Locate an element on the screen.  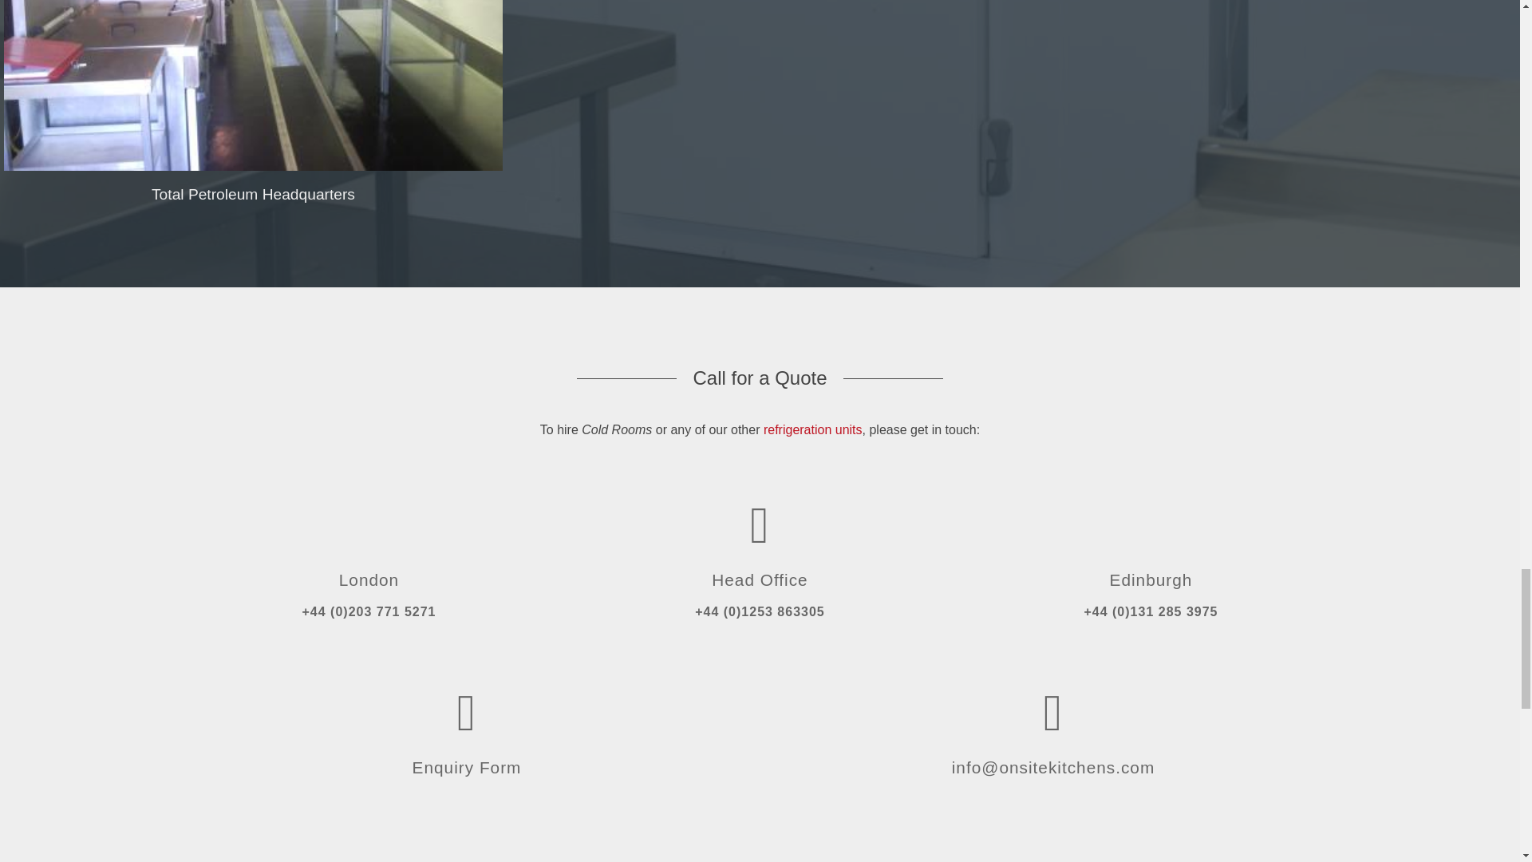
refrigeration units is located at coordinates (812, 429).